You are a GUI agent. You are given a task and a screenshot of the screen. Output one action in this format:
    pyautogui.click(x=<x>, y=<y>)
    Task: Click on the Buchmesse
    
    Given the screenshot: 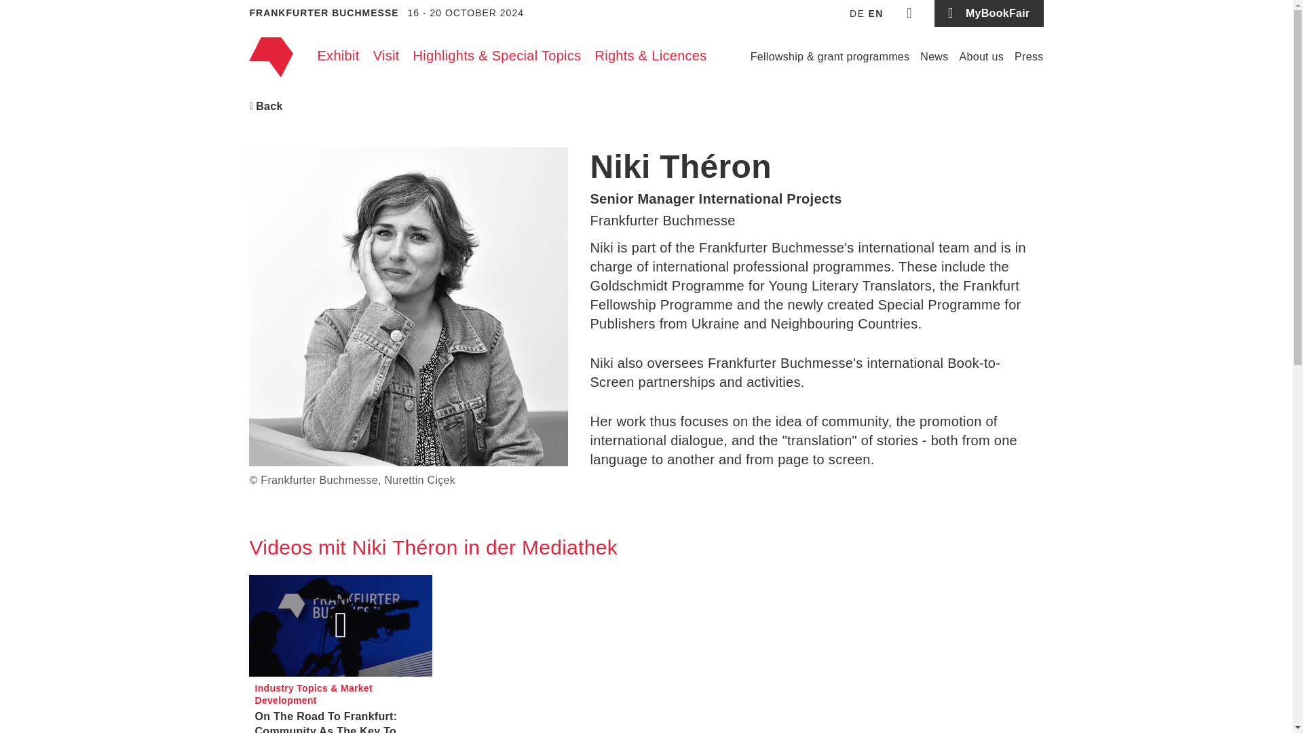 What is the action you would take?
    pyautogui.click(x=270, y=57)
    